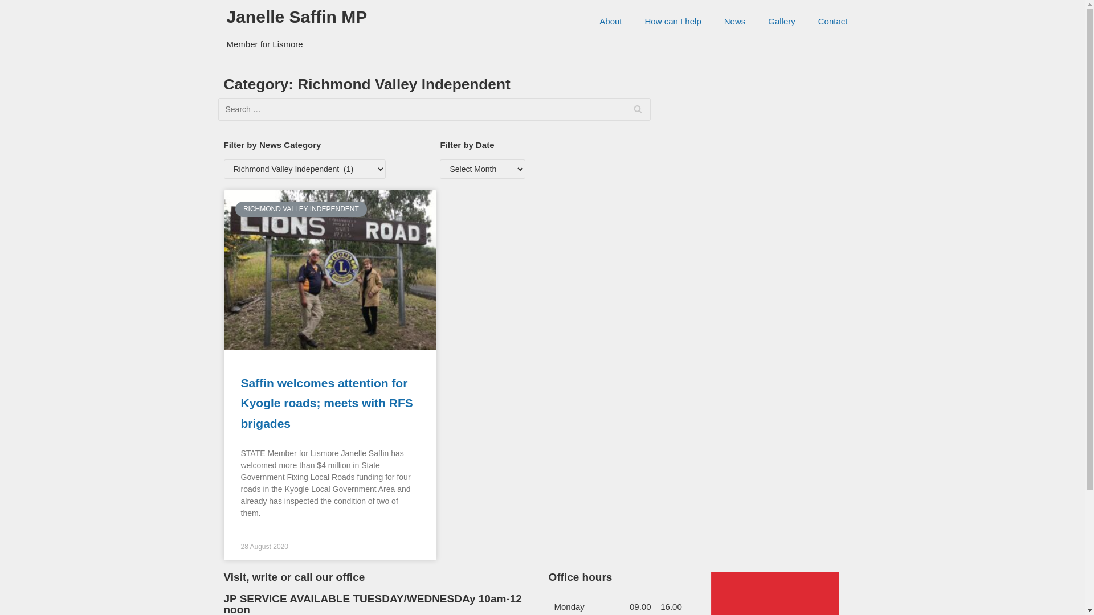  Describe the element at coordinates (638, 109) in the screenshot. I see `Search` at that location.